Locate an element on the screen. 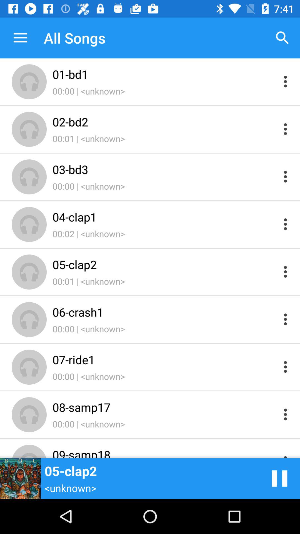  click item above 00:00 | <unknown> icon is located at coordinates (164, 359).